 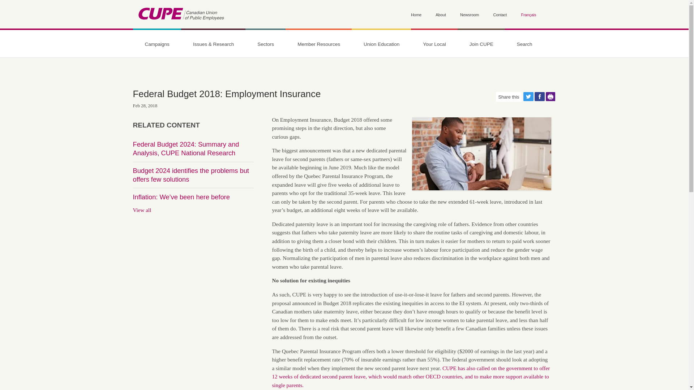 I want to click on View all, so click(x=142, y=210).